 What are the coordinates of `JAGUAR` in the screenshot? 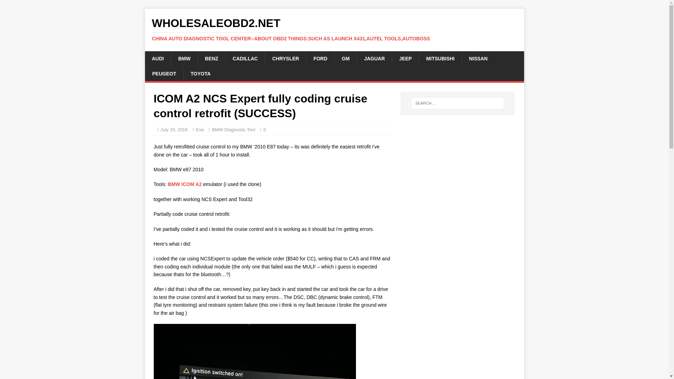 It's located at (374, 58).